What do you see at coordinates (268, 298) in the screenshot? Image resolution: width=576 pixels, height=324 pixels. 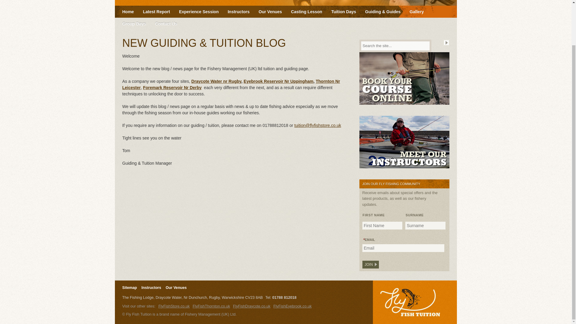 I see `Telephone` at bounding box center [268, 298].